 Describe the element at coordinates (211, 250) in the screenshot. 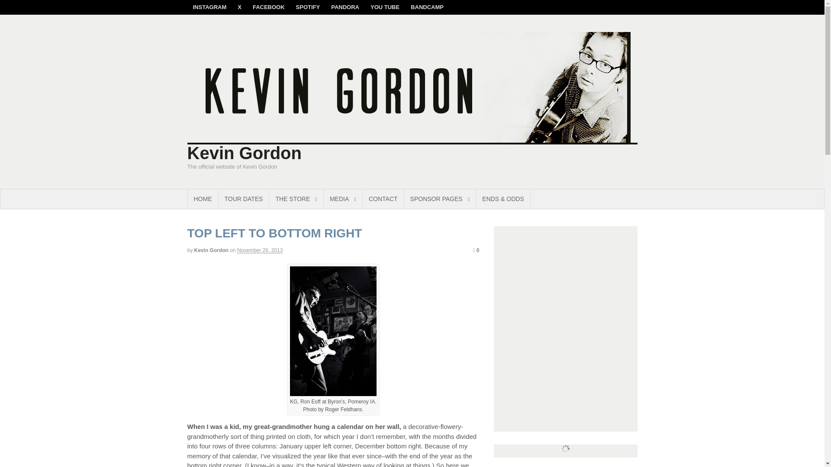

I see `Kevin Gordon` at that location.